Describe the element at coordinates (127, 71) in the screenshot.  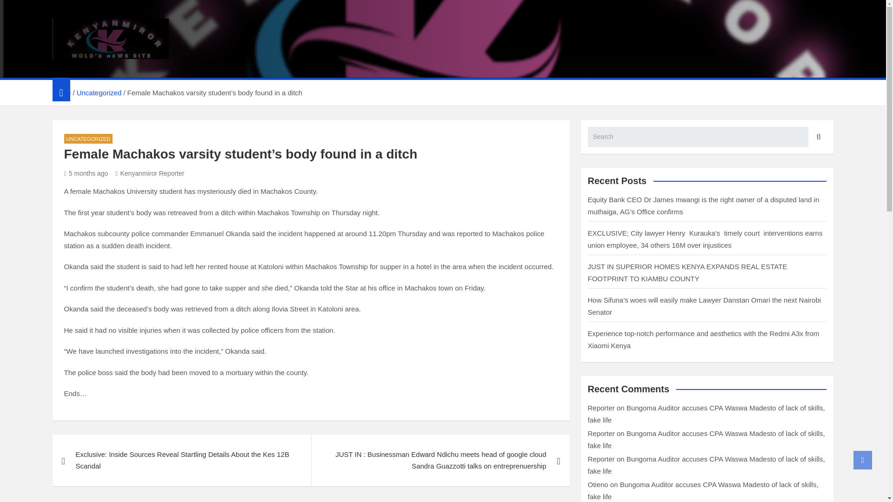
I see `Kenyanmiror KM` at that location.